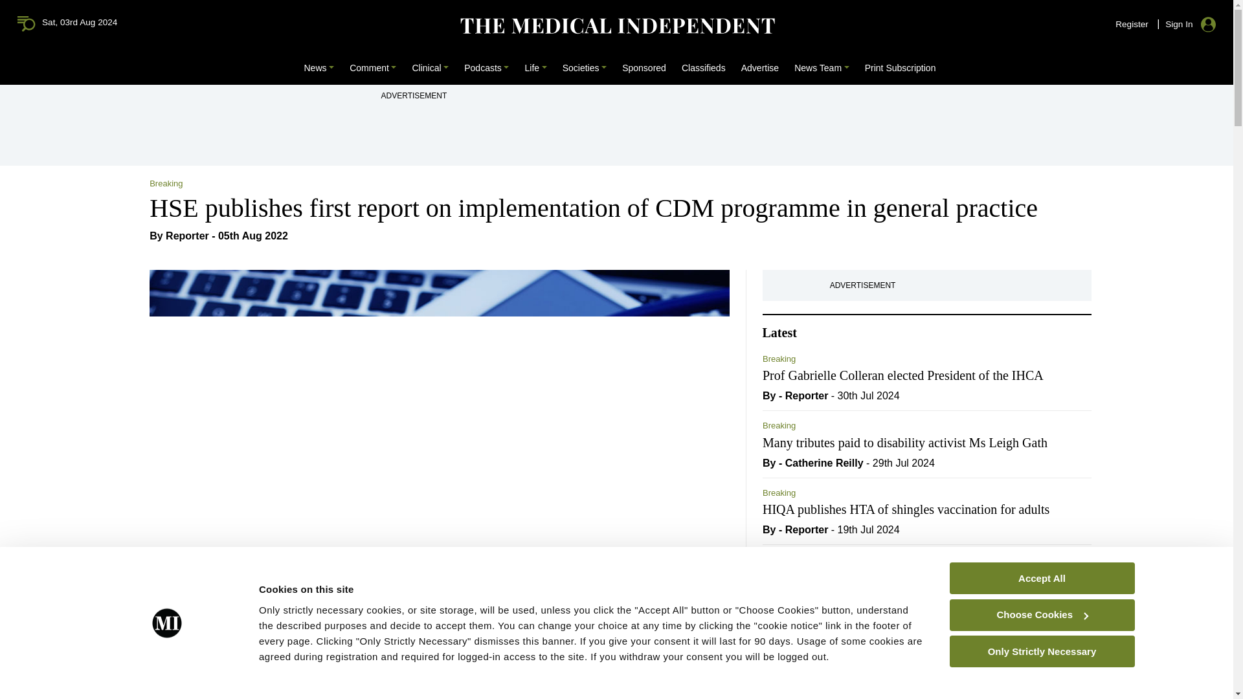 The width and height of the screenshot is (1243, 699). What do you see at coordinates (616, 26) in the screenshot?
I see `The Medical Independent` at bounding box center [616, 26].